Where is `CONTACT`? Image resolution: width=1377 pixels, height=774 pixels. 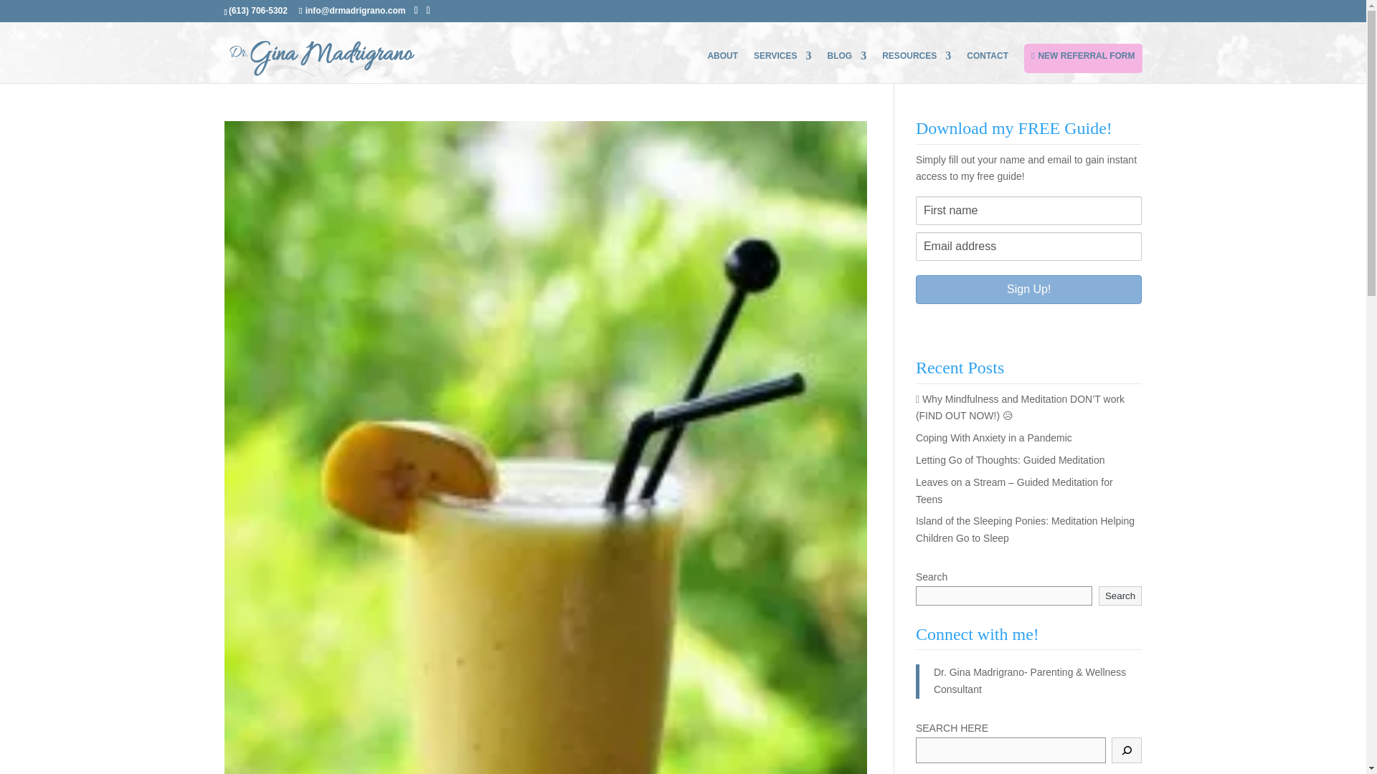 CONTACT is located at coordinates (987, 67).